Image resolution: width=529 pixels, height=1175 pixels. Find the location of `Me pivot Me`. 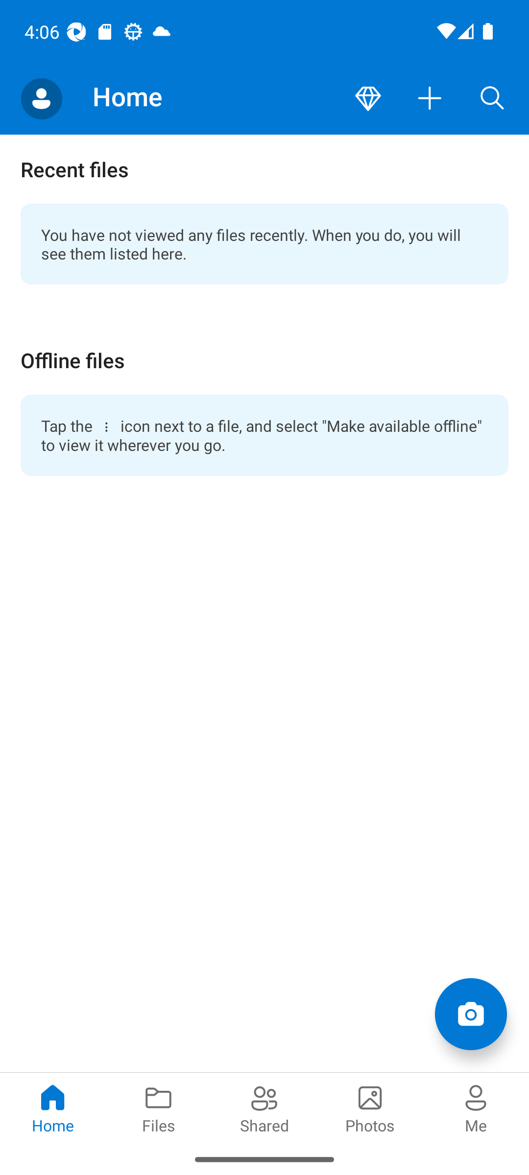

Me pivot Me is located at coordinates (476, 1107).